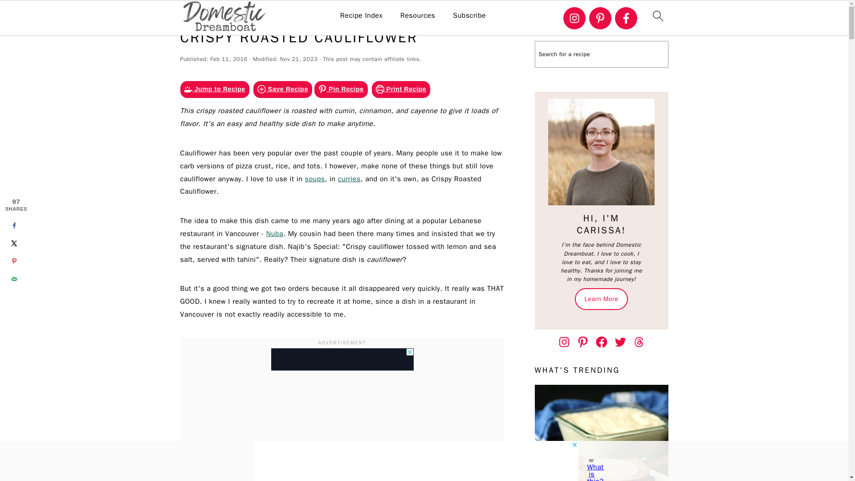  I want to click on Save Recipe, so click(282, 90).